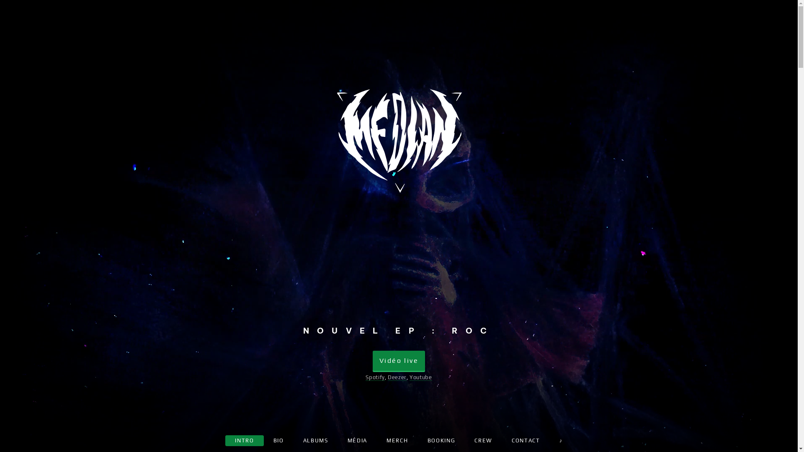  I want to click on BIO, so click(279, 441).